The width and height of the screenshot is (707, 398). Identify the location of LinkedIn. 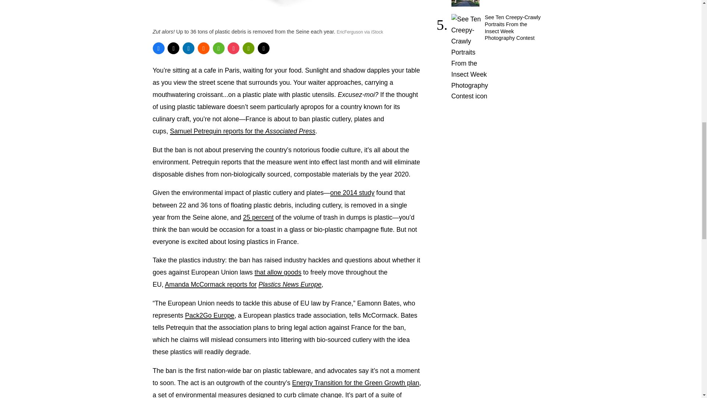
(189, 48).